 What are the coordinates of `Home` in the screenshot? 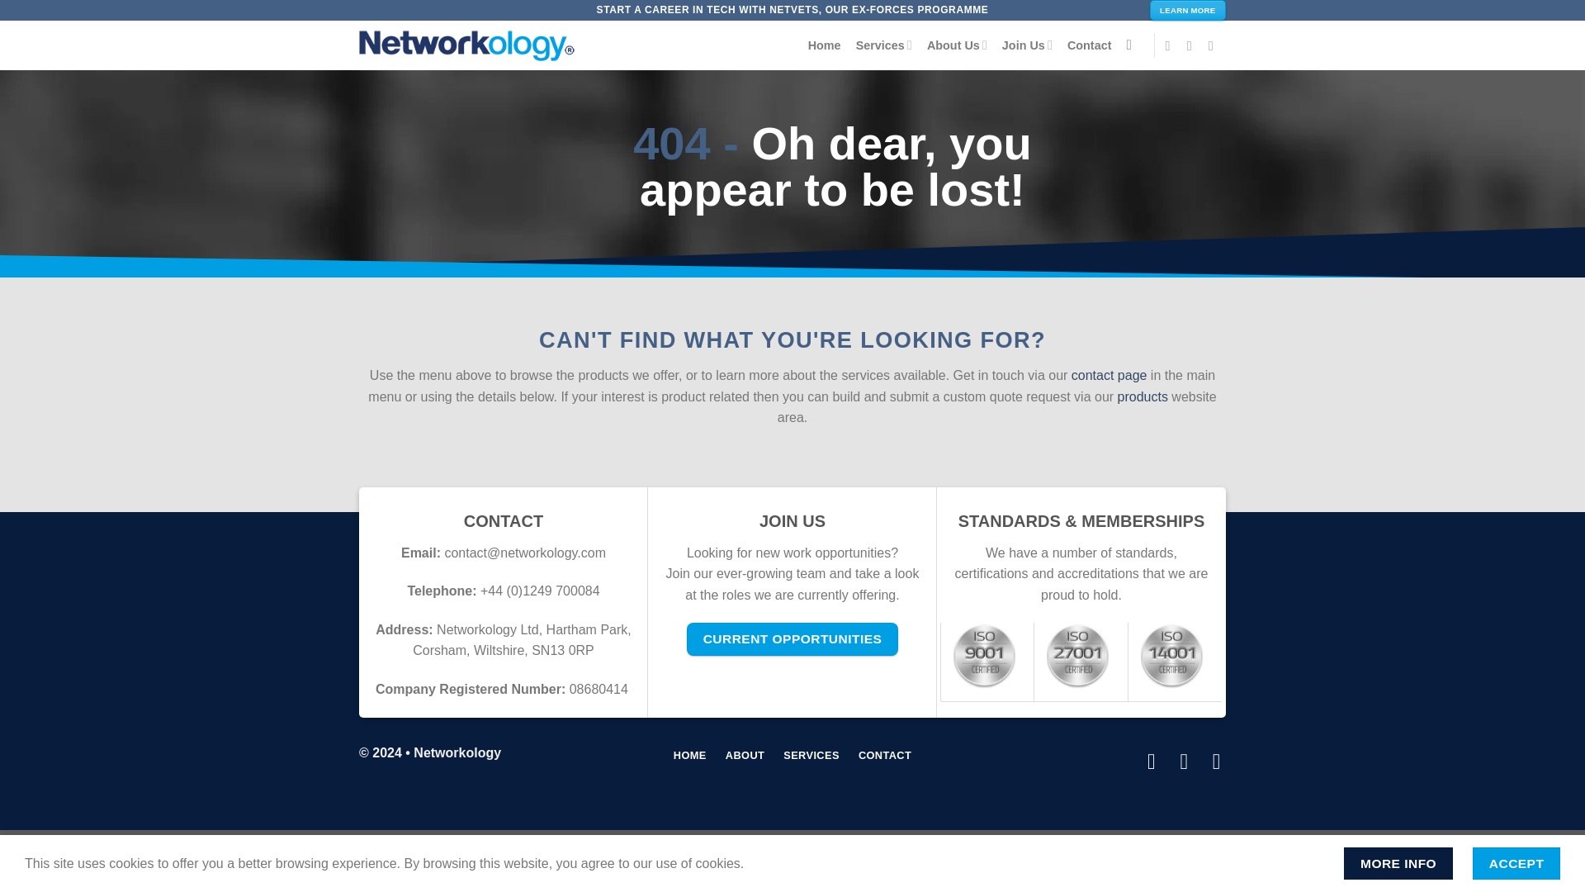 It's located at (825, 45).